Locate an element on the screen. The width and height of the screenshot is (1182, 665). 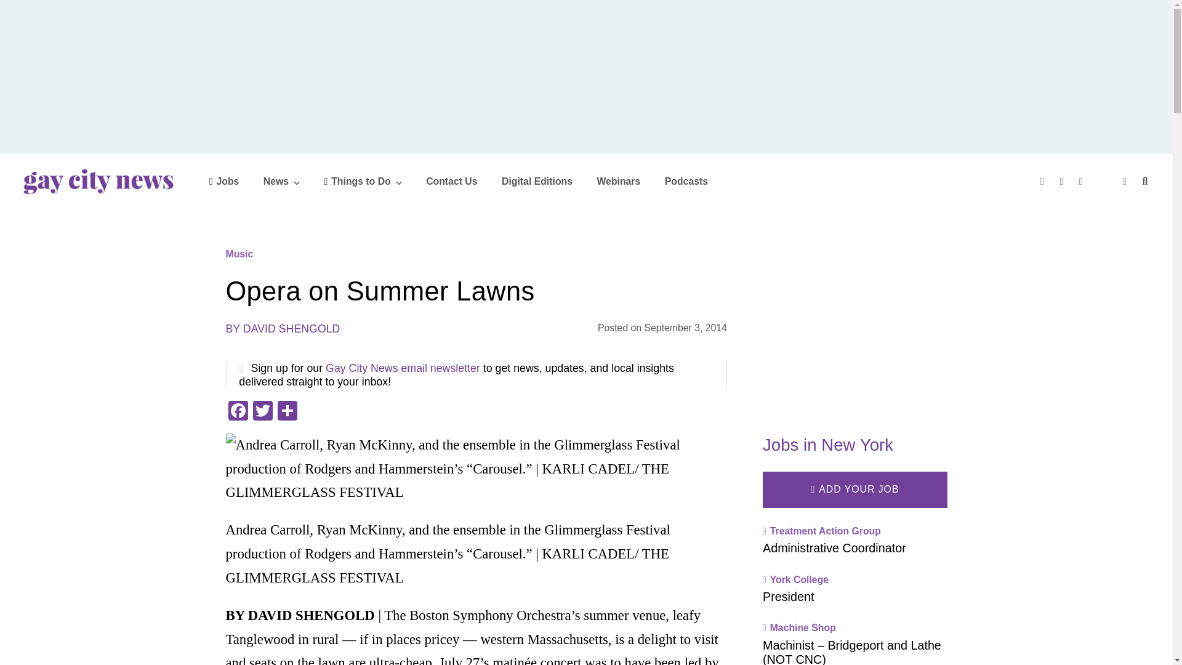
Facebook is located at coordinates (238, 412).